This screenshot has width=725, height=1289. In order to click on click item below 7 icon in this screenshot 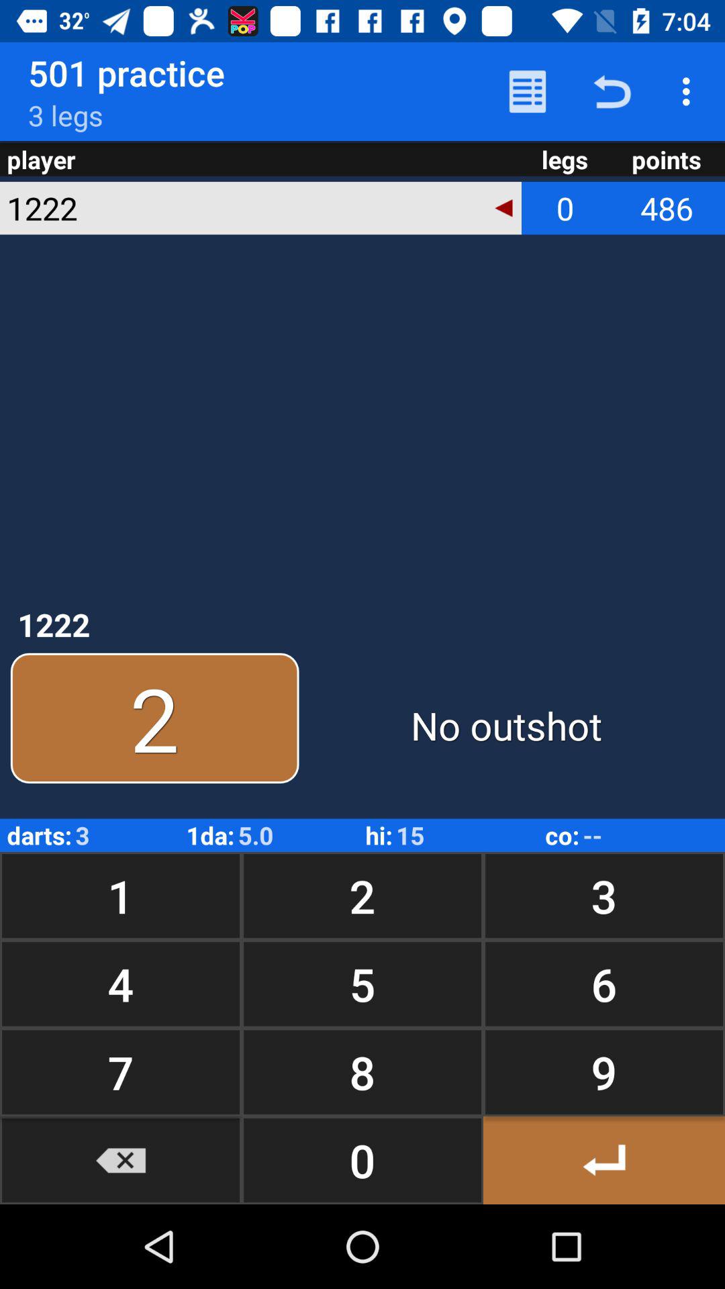, I will do `click(121, 1160)`.